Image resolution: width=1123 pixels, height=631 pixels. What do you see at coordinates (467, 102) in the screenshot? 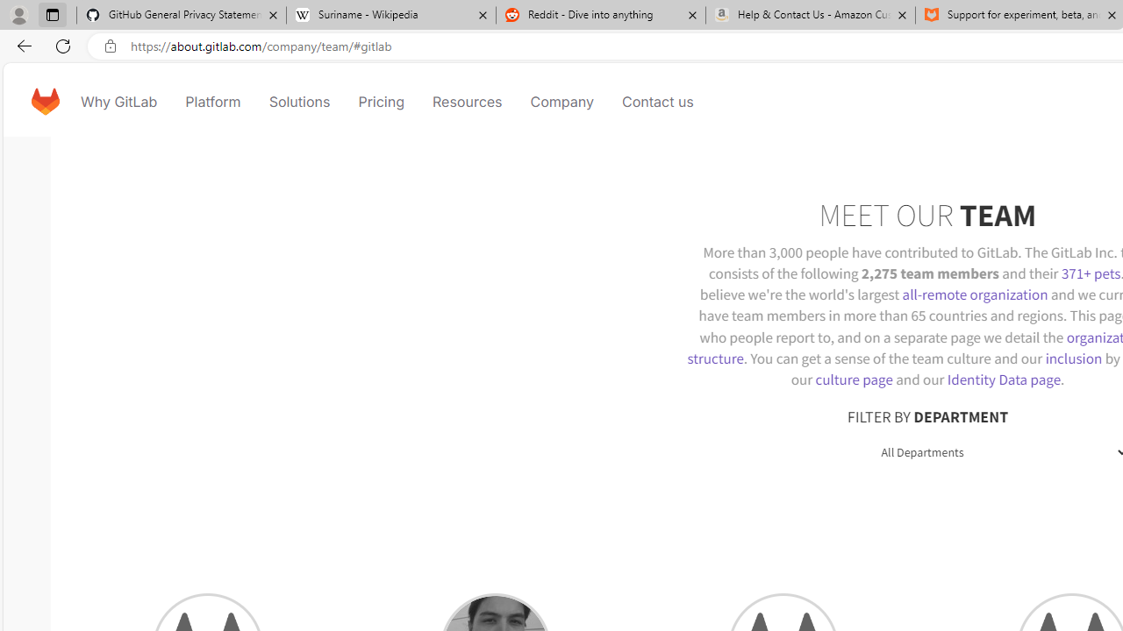
I see `Resources` at bounding box center [467, 102].